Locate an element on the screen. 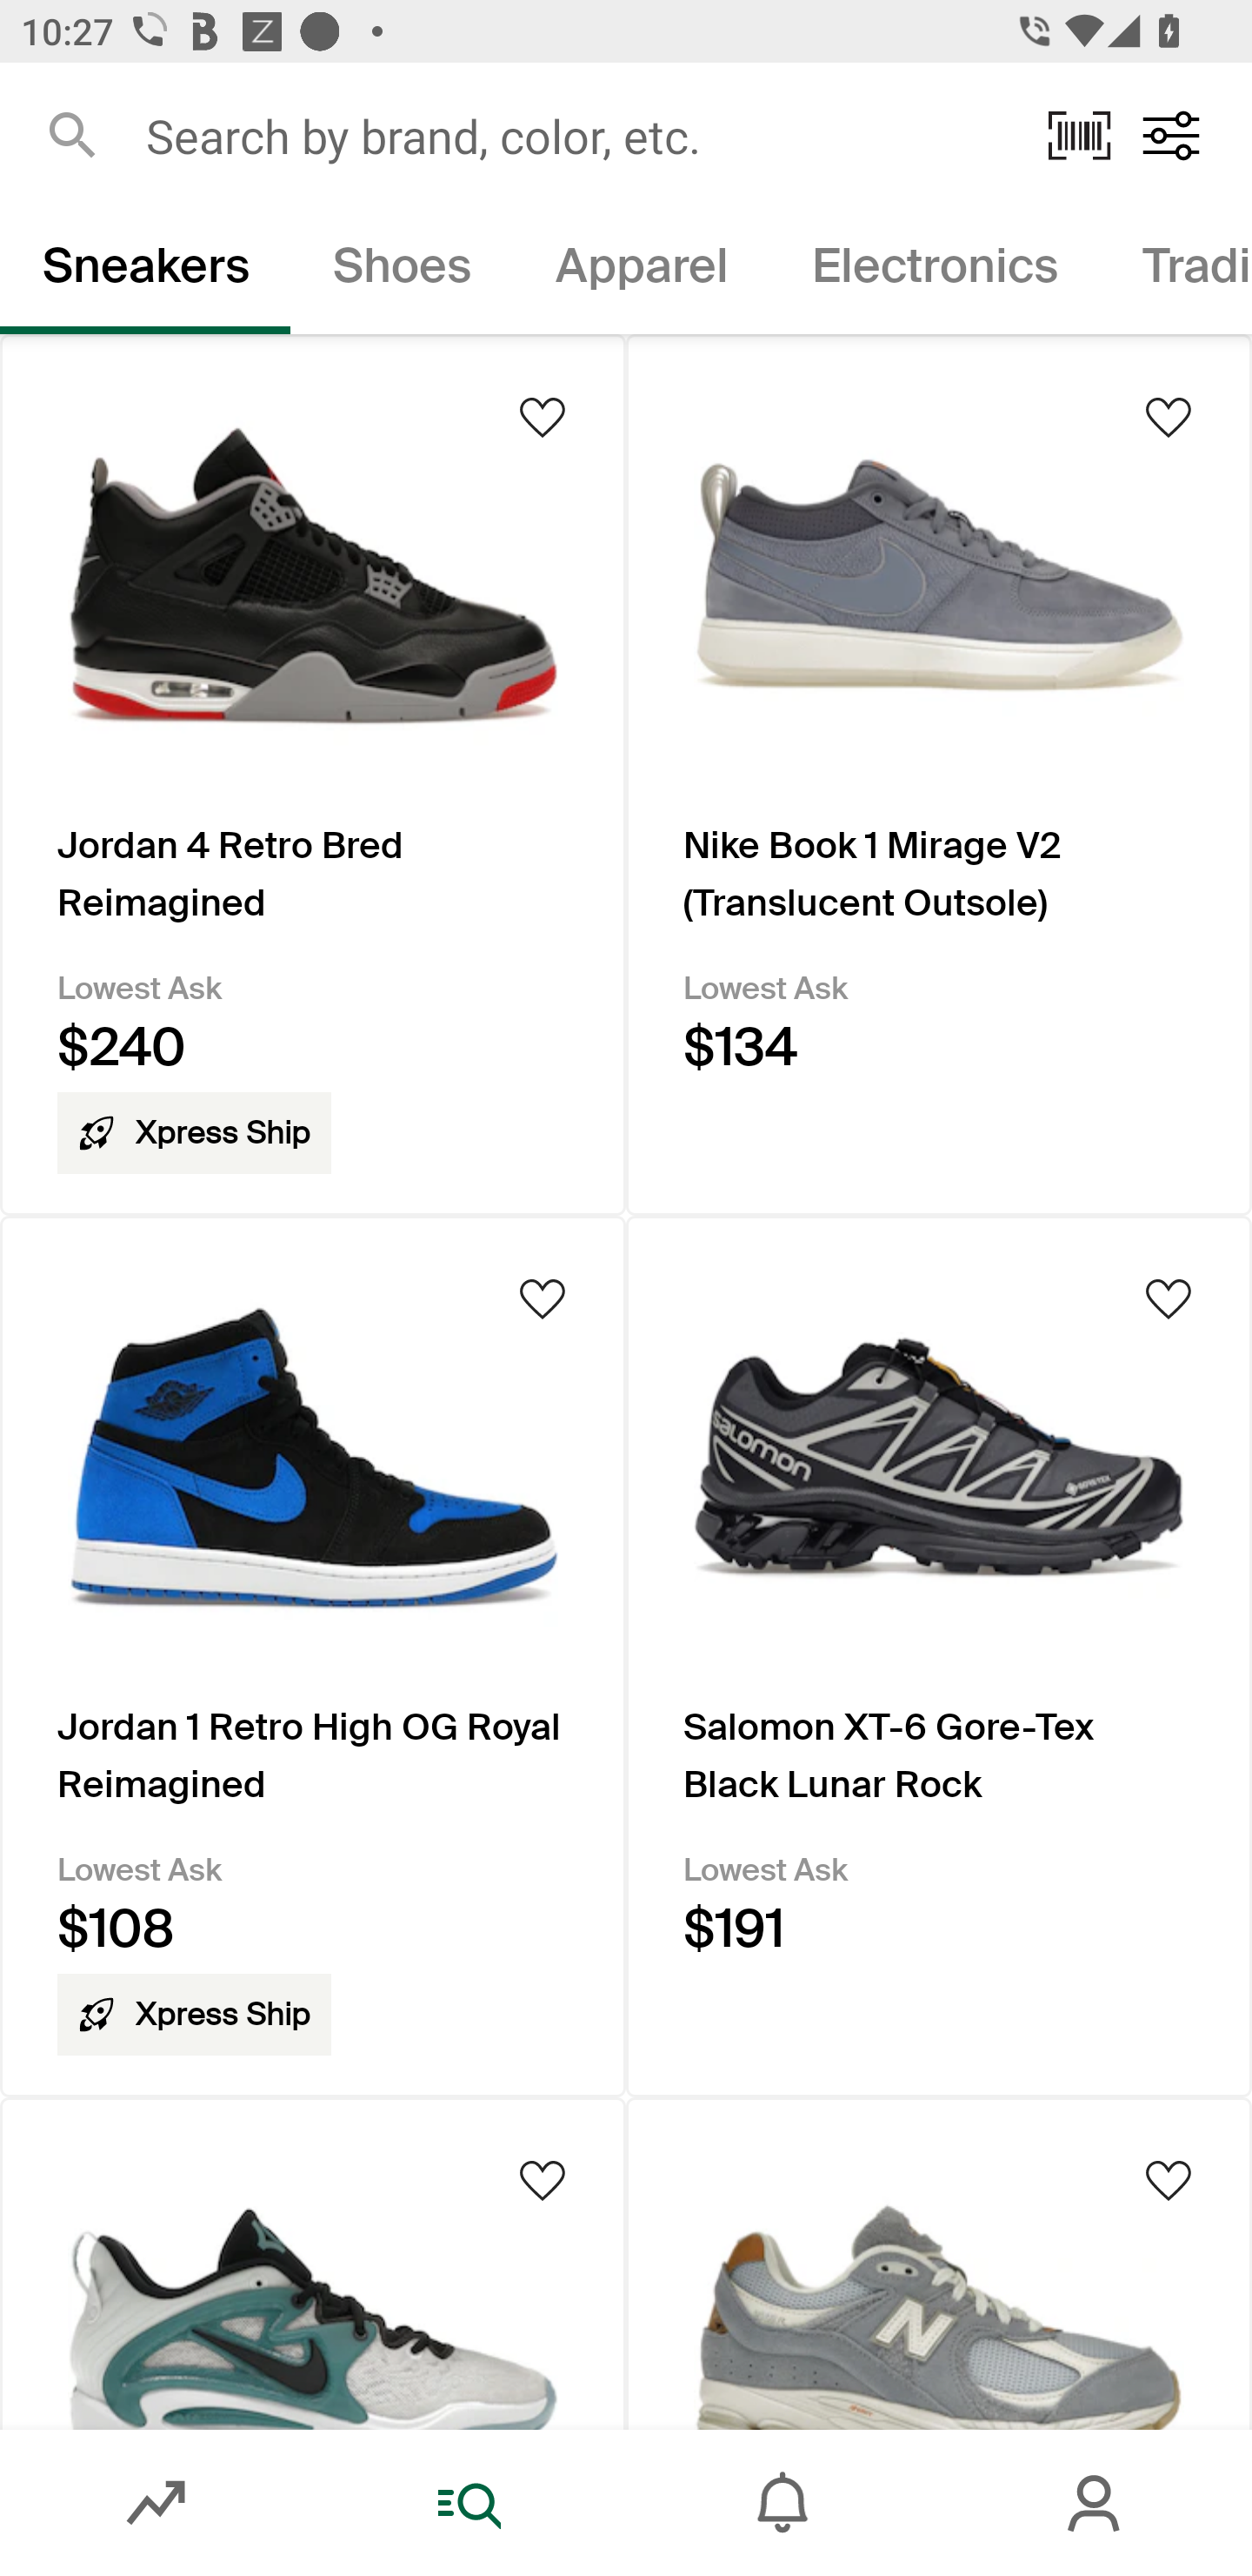 The height and width of the screenshot is (2576, 1252). Market is located at coordinates (156, 2503).